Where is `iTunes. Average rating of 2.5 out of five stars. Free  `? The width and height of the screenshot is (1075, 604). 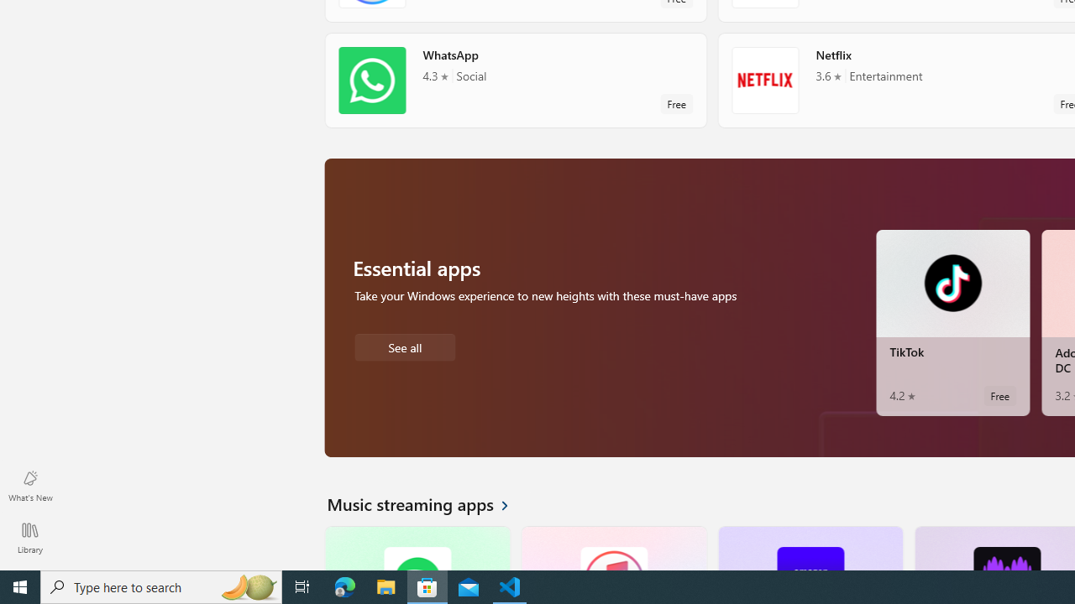 iTunes. Average rating of 2.5 out of five stars. Free   is located at coordinates (613, 548).